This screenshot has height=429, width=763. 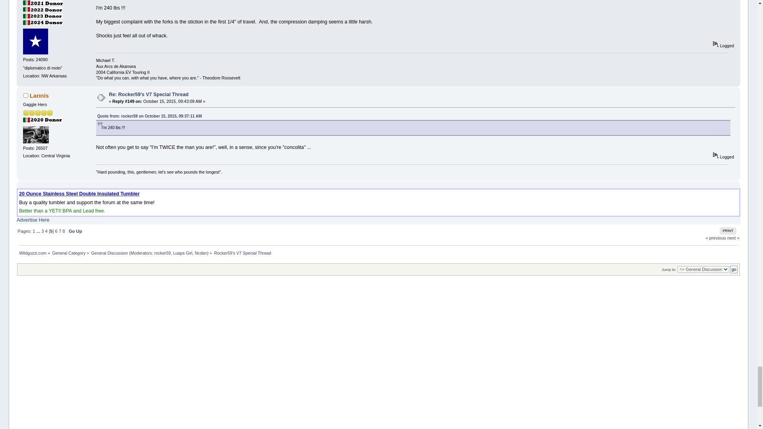 What do you see at coordinates (734, 269) in the screenshot?
I see `go` at bounding box center [734, 269].